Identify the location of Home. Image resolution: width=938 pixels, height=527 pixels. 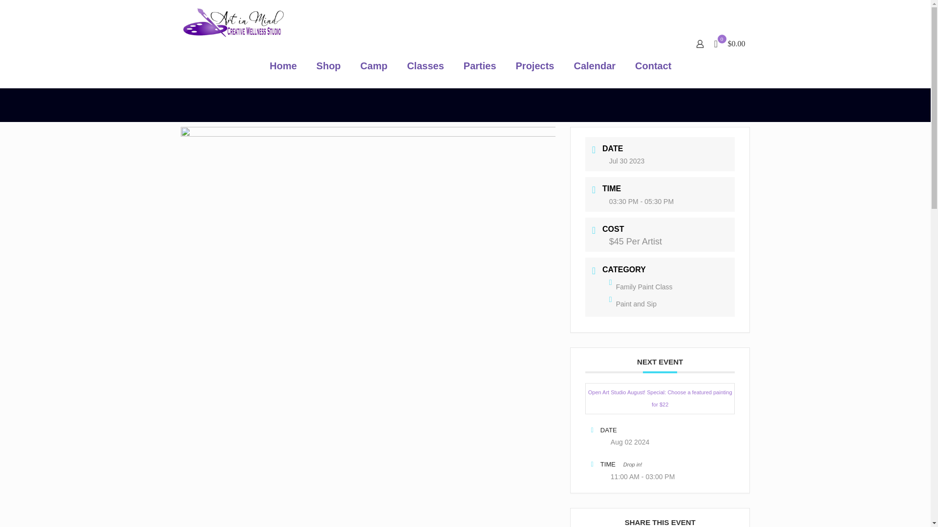
(283, 65).